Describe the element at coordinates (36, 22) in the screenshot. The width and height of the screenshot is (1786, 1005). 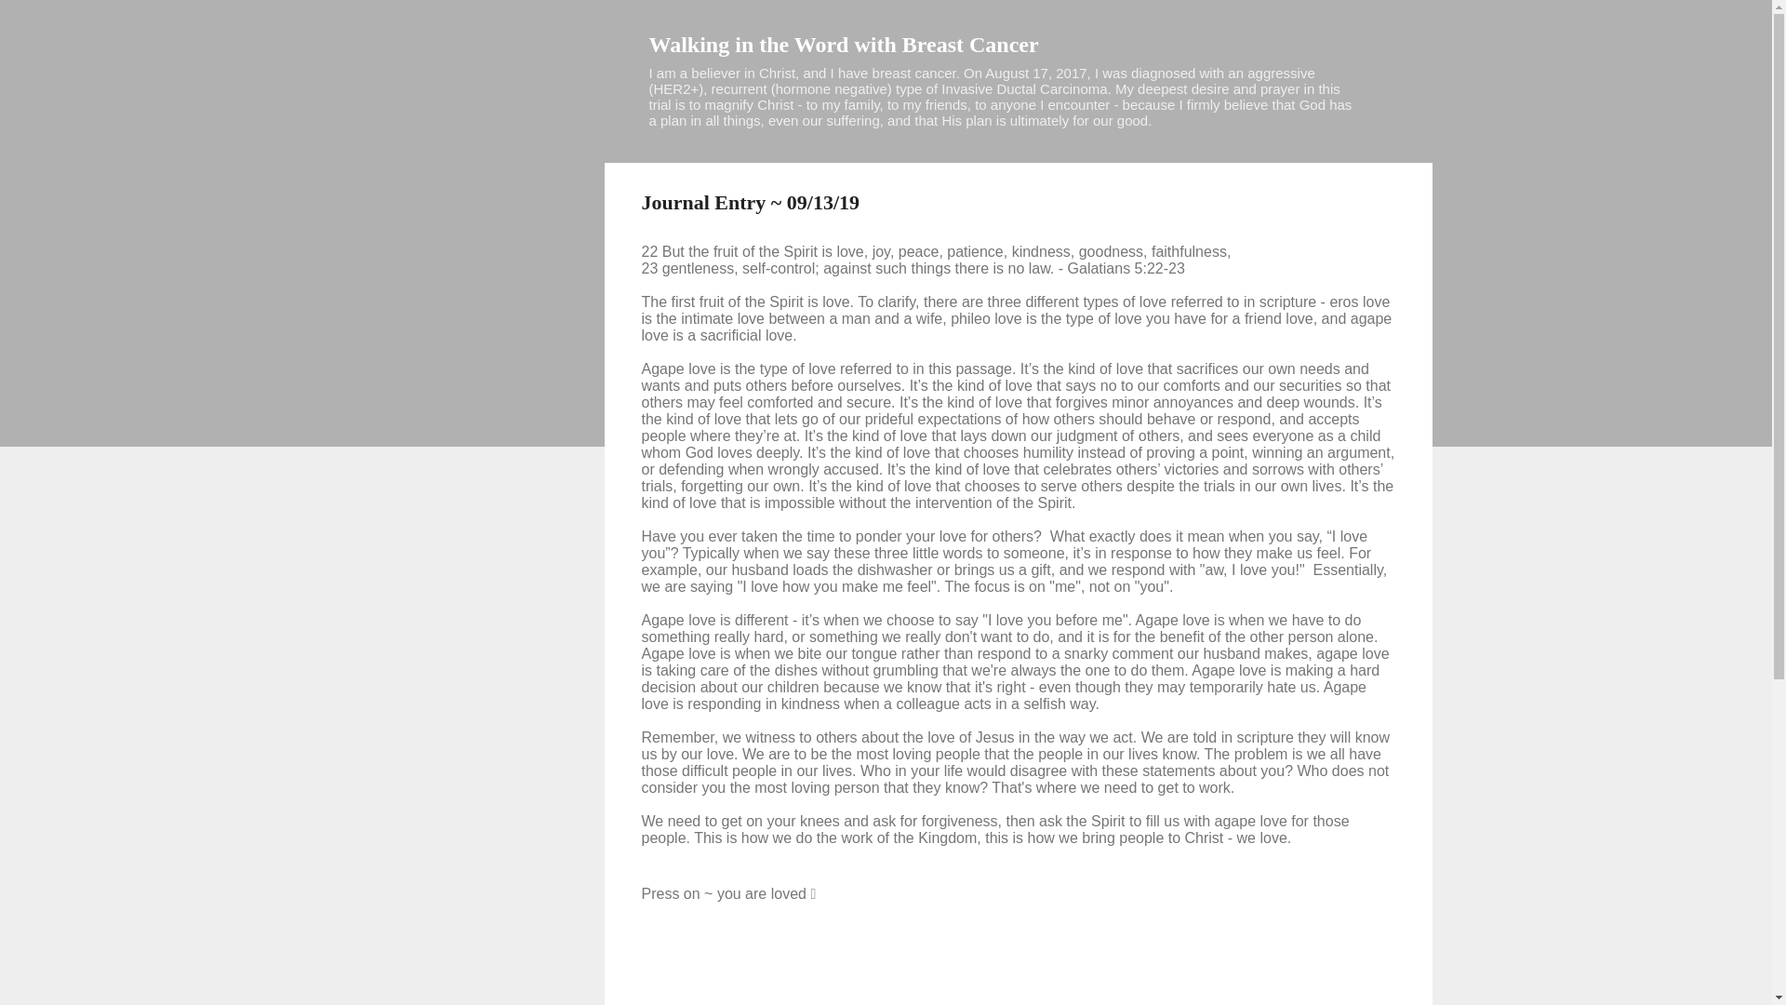
I see `Search` at that location.